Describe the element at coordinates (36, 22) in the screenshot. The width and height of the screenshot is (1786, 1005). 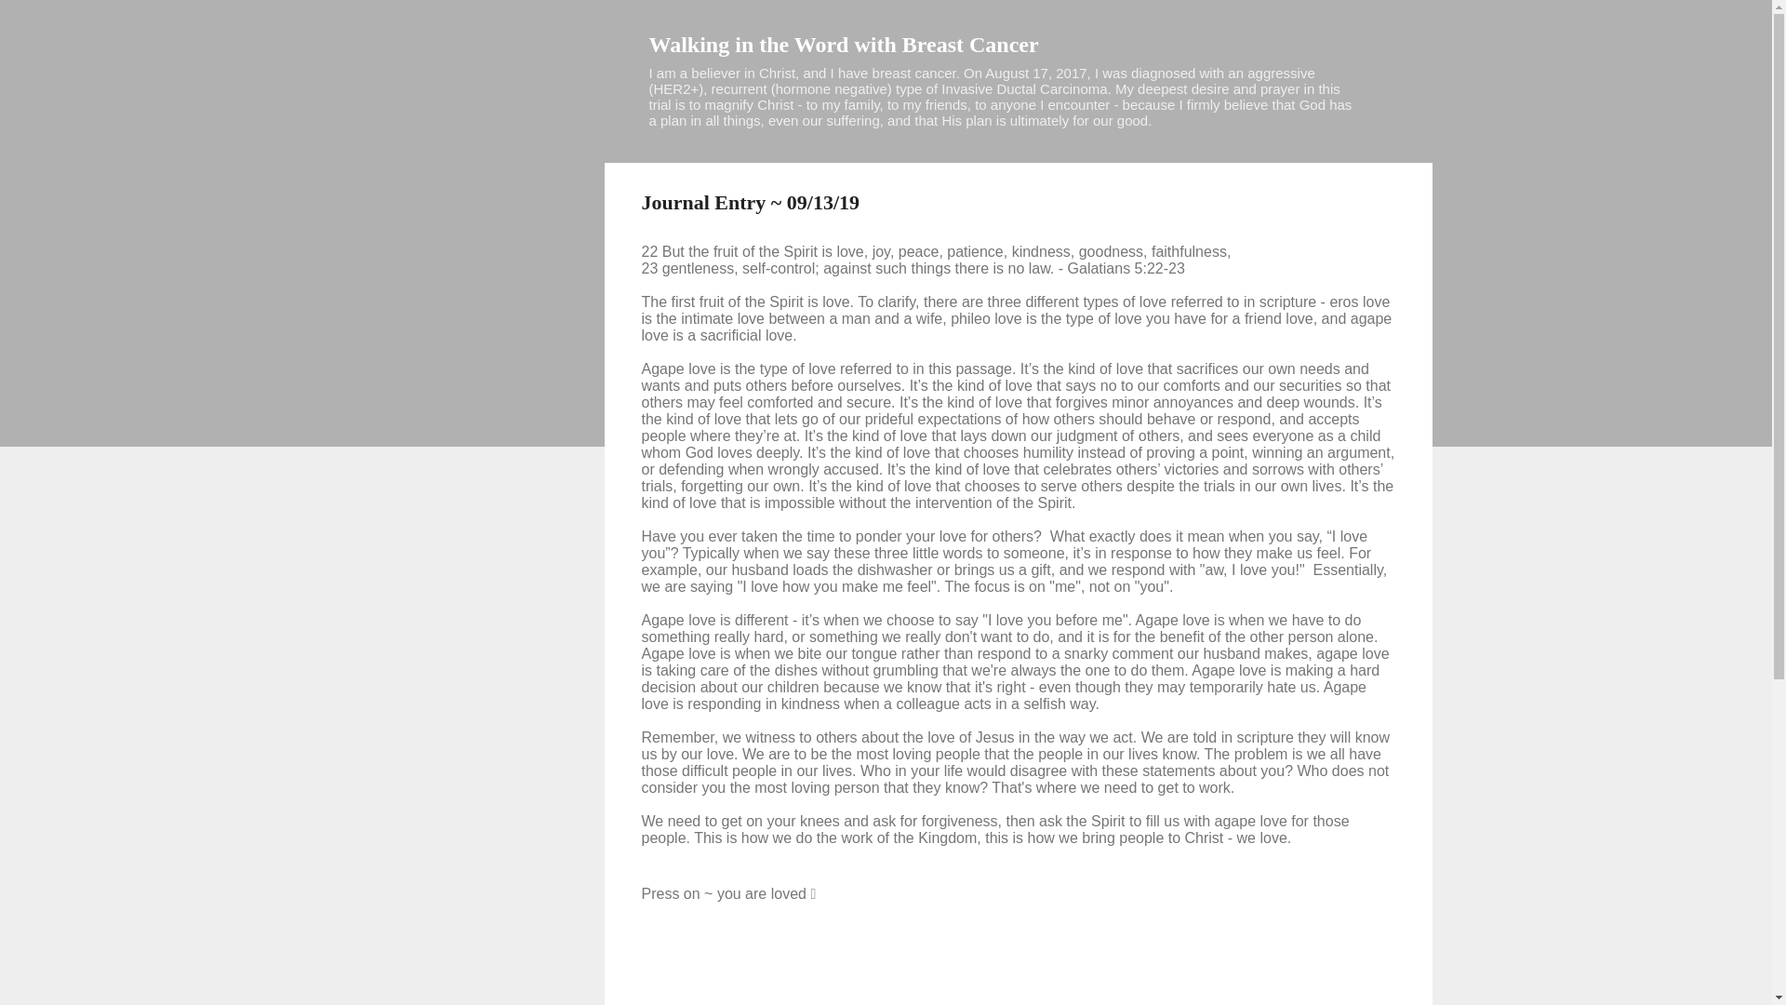
I see `Search` at that location.